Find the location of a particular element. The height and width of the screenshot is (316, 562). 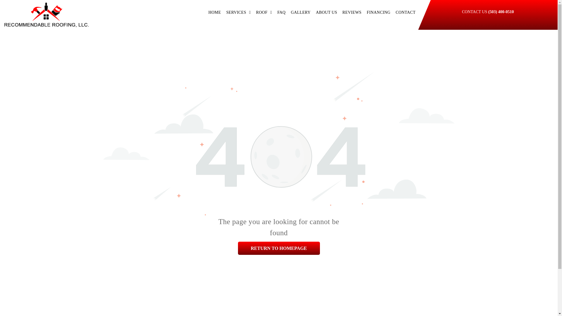

SERVICES is located at coordinates (238, 12).